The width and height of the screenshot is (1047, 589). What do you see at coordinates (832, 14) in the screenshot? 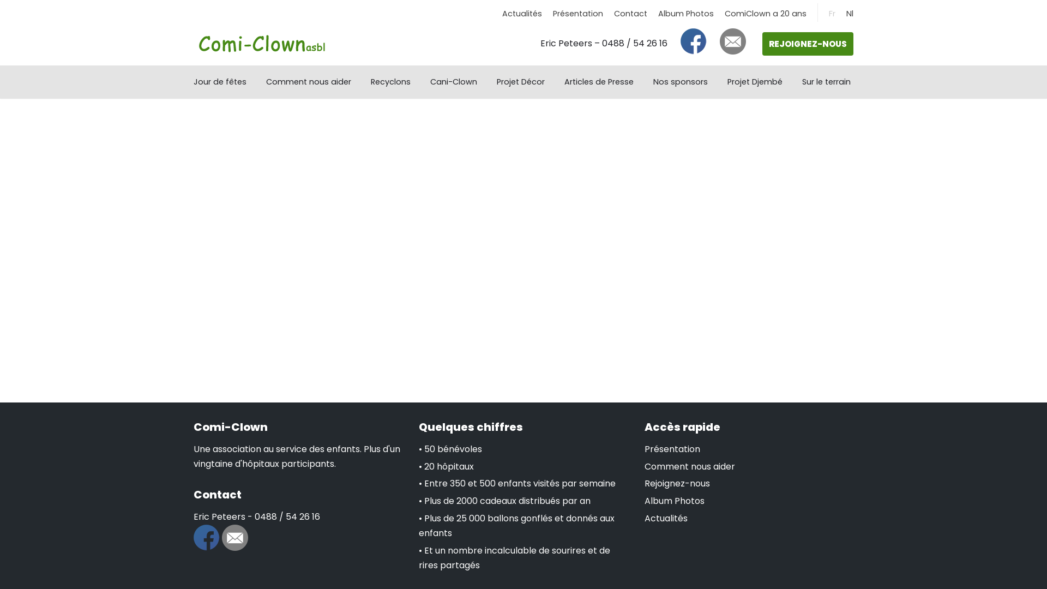
I see `Fr` at bounding box center [832, 14].